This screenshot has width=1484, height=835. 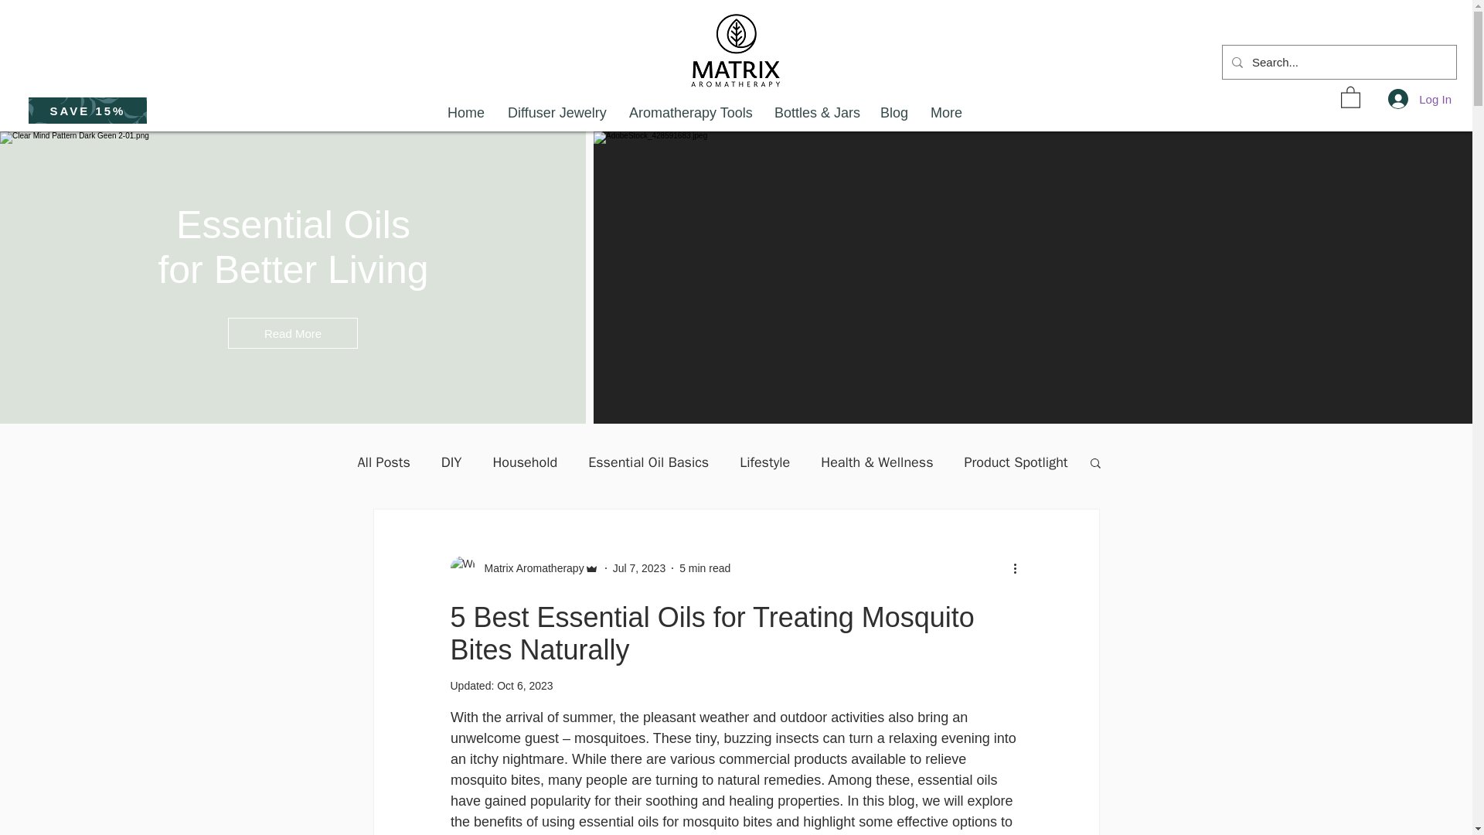 I want to click on Matrix Aromatherapy, so click(x=529, y=567).